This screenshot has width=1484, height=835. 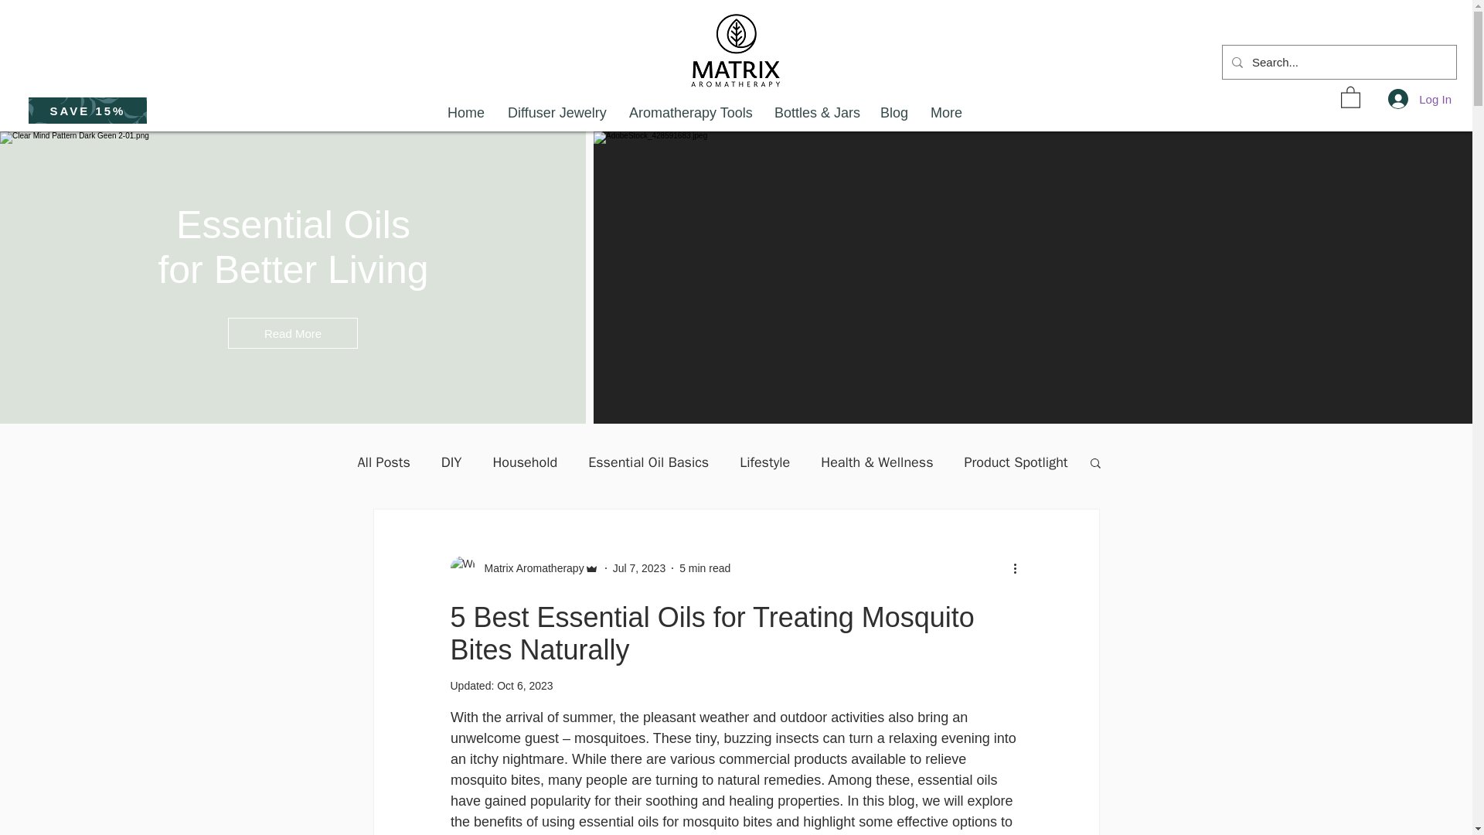 I want to click on Matrix Aromatherapy, so click(x=529, y=567).